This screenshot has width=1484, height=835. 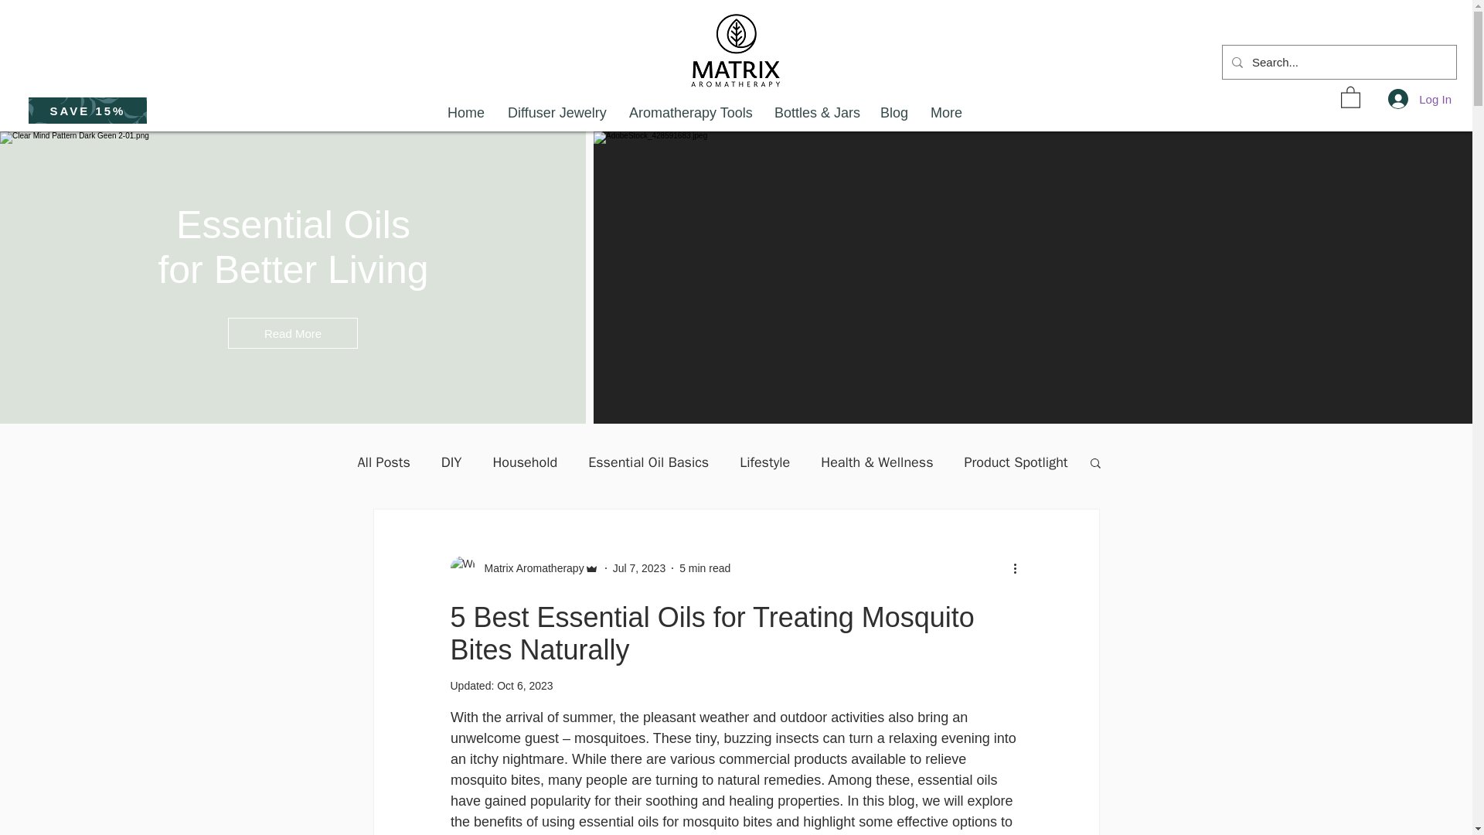 I want to click on Matrix Aromatherapy, so click(x=529, y=567).